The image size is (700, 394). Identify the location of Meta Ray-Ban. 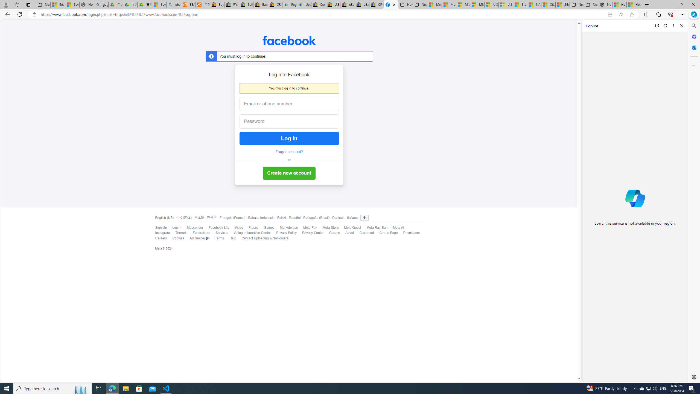
(377, 228).